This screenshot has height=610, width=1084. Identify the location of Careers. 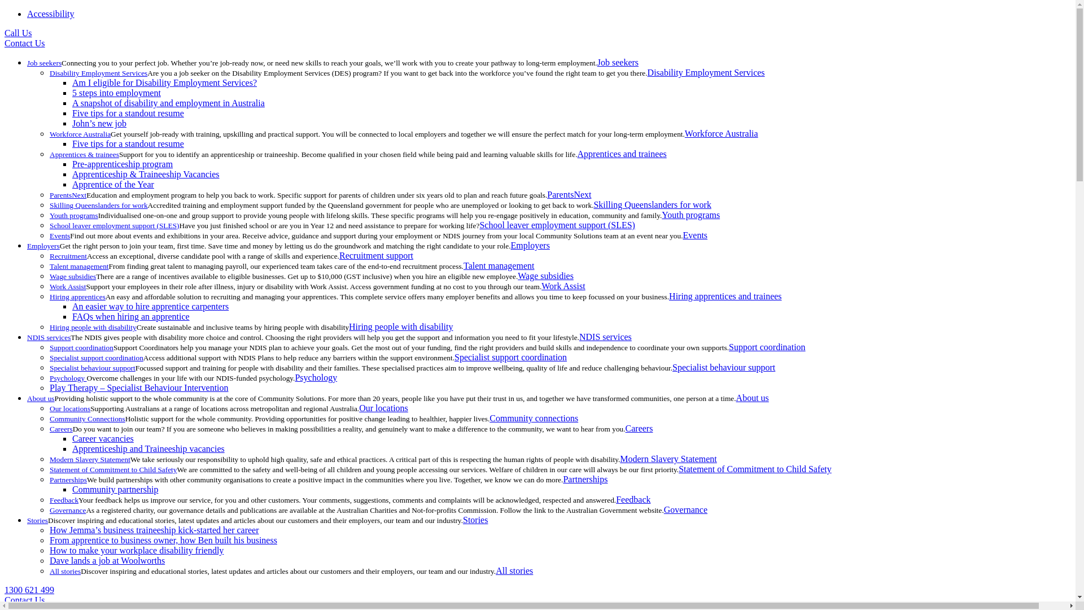
(61, 429).